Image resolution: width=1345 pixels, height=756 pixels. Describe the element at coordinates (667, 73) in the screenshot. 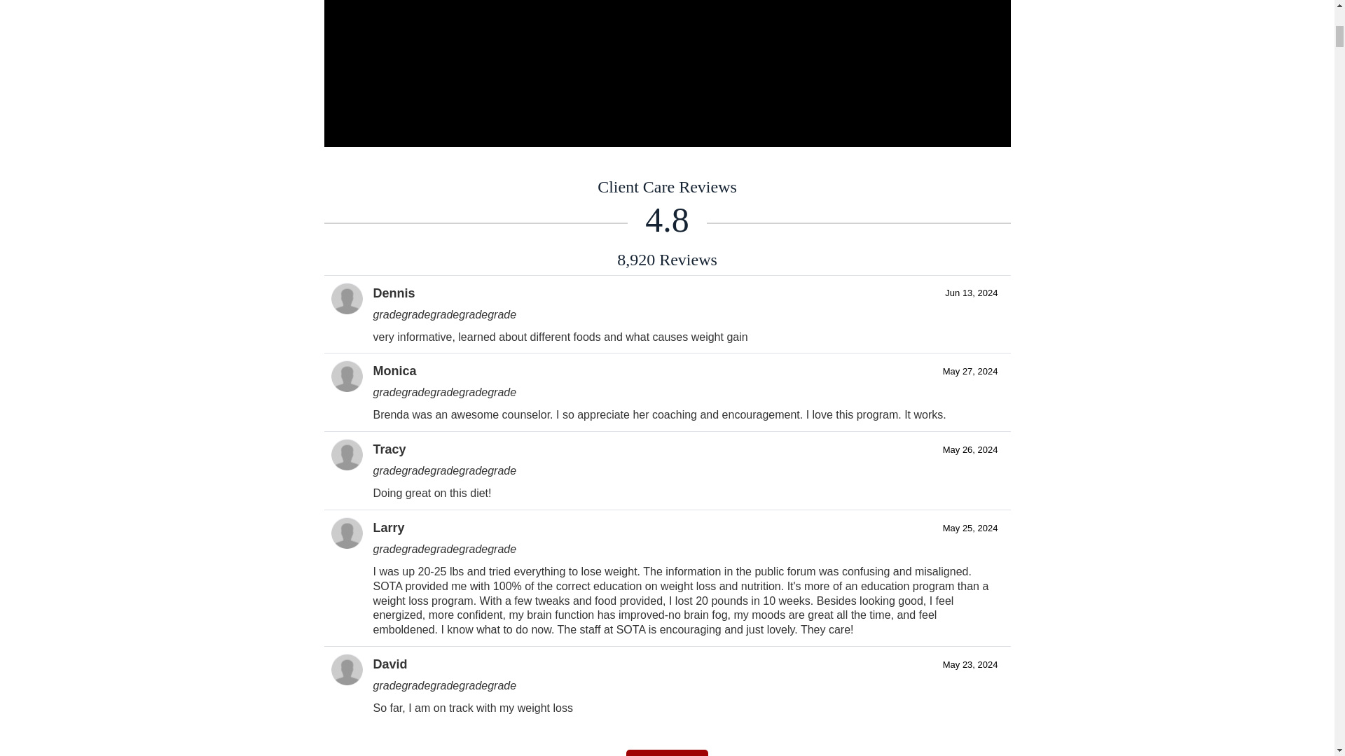

I see `vimeo Video Player` at that location.